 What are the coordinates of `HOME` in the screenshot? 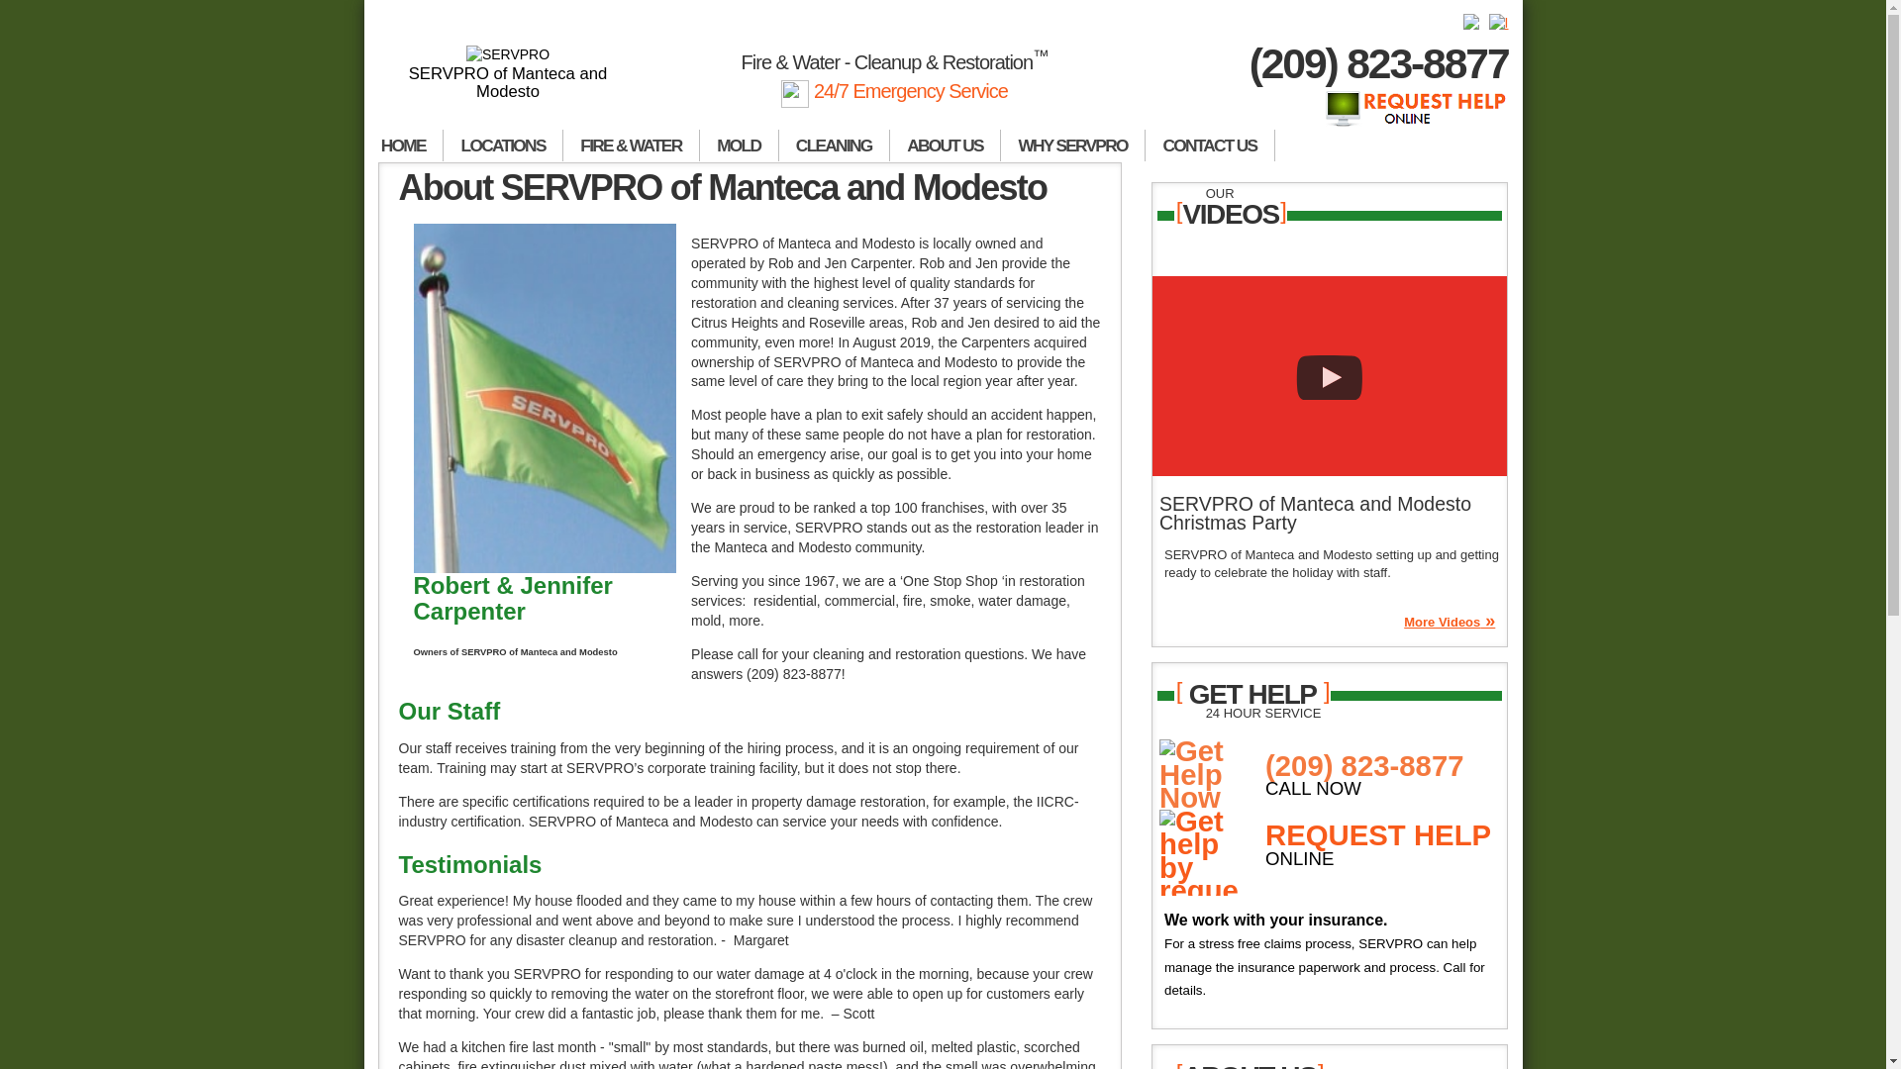 It's located at (404, 146).